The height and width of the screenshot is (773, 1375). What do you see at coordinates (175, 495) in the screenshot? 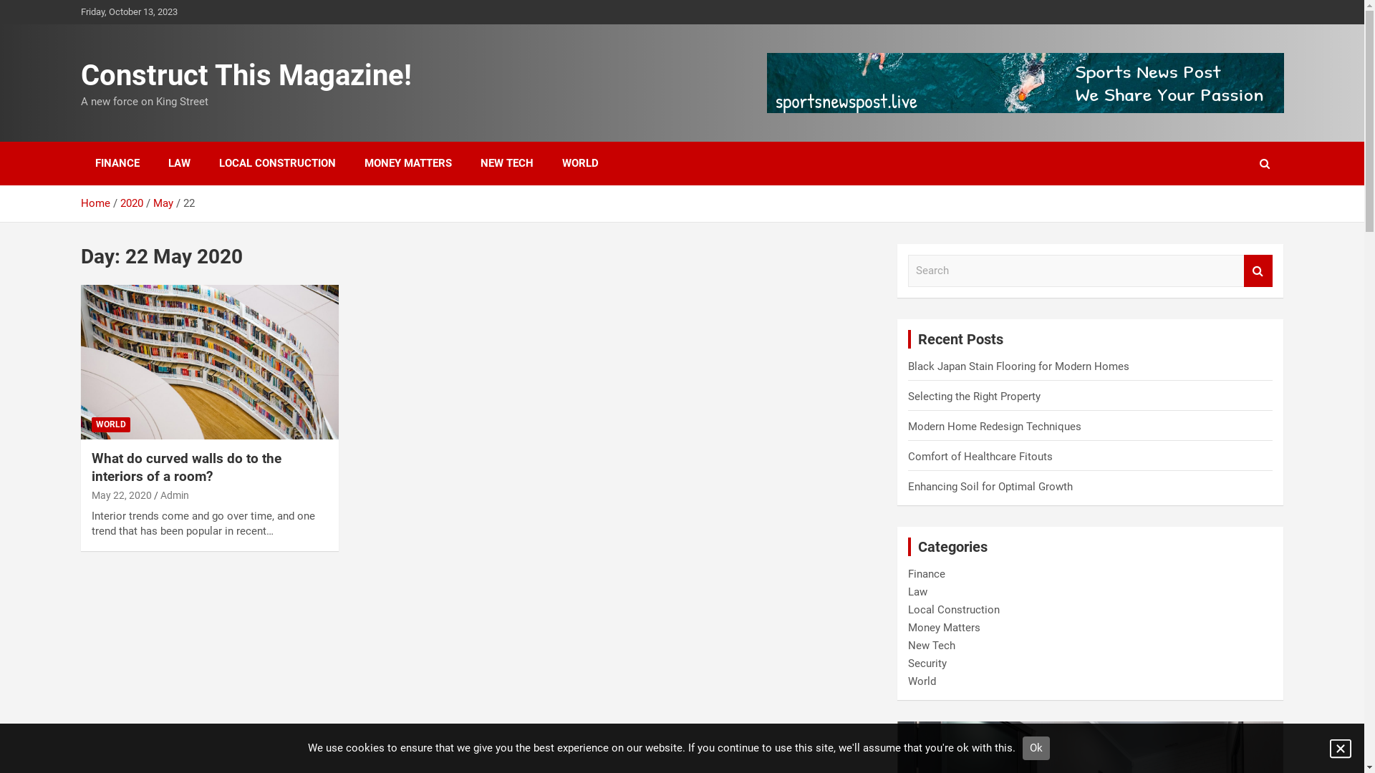
I see `Admin` at bounding box center [175, 495].